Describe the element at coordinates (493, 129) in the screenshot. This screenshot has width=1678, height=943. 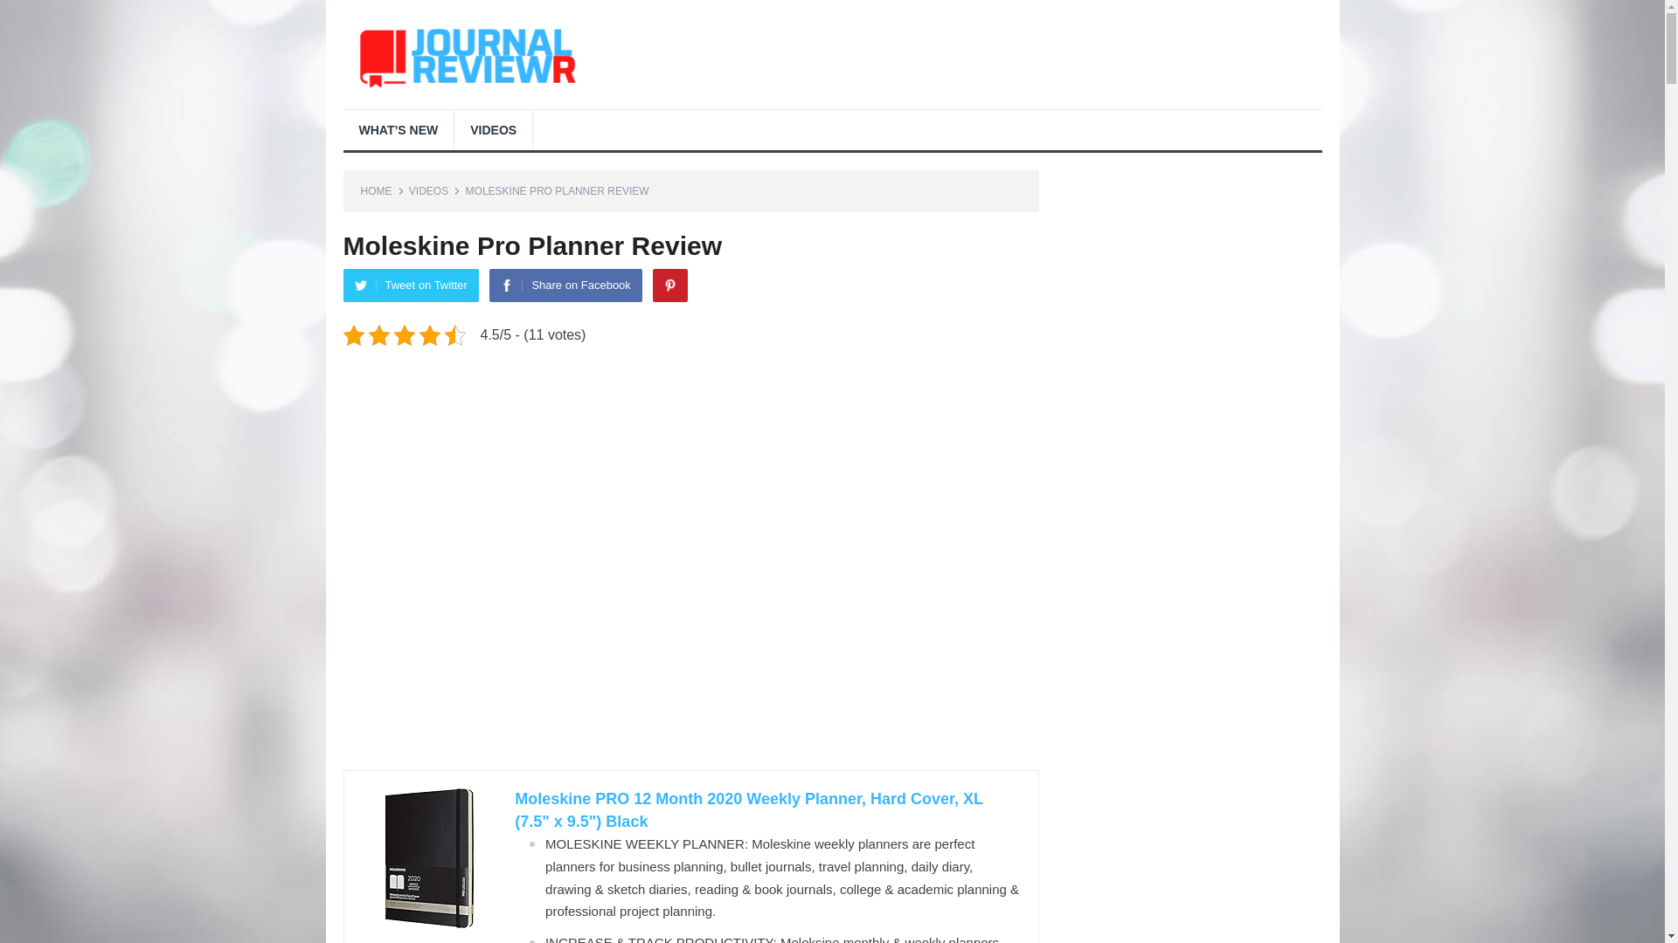
I see `VIDEOS` at that location.